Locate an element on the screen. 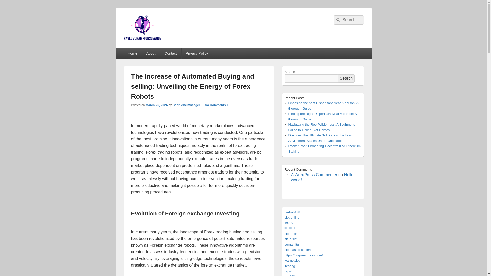 This screenshot has height=276, width=491. BonnieBeiswenger is located at coordinates (186, 105).